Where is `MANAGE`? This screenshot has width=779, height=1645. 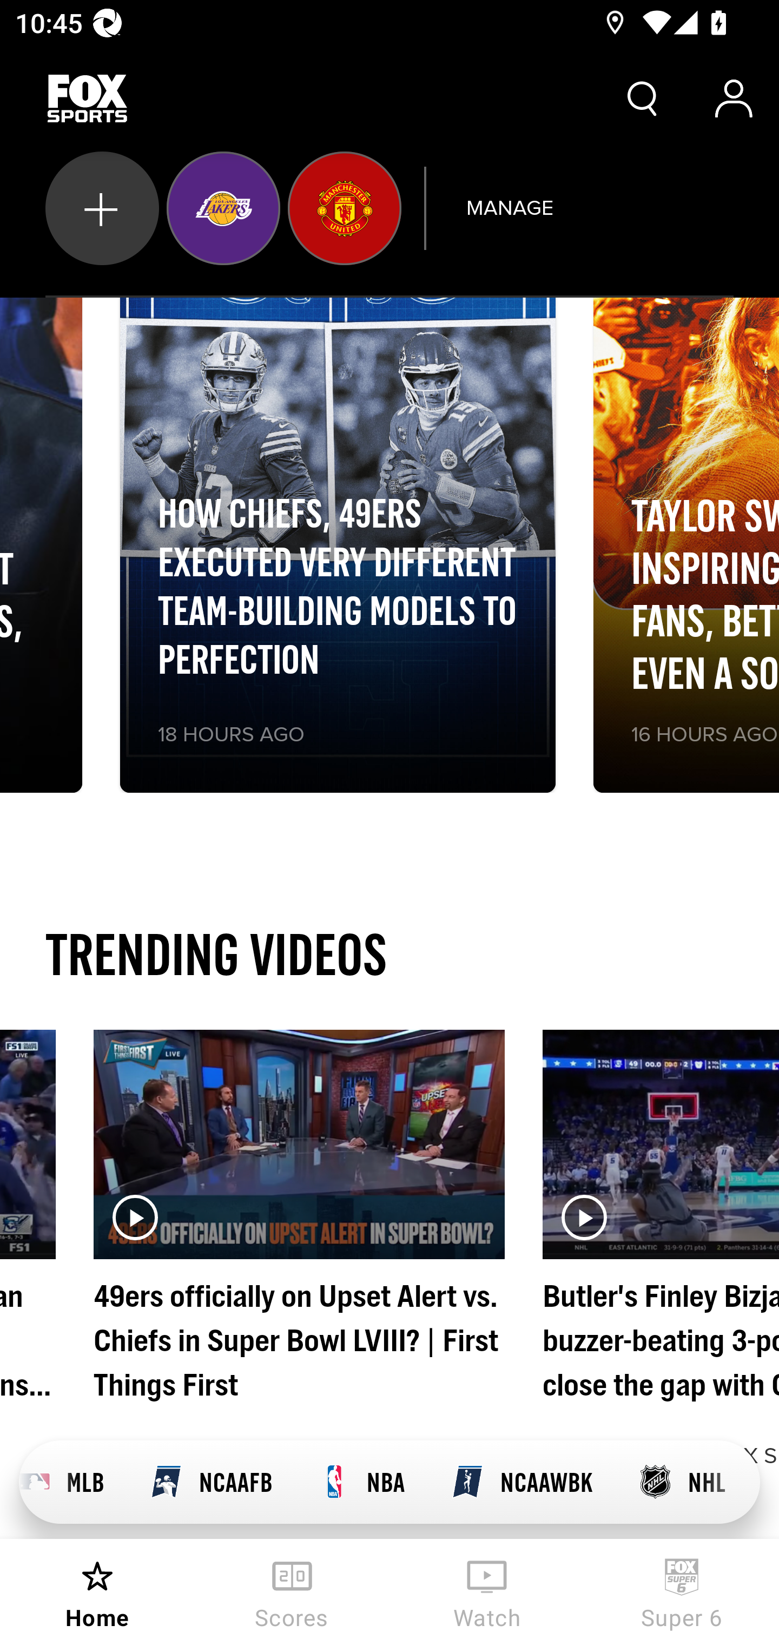 MANAGE is located at coordinates (509, 208).